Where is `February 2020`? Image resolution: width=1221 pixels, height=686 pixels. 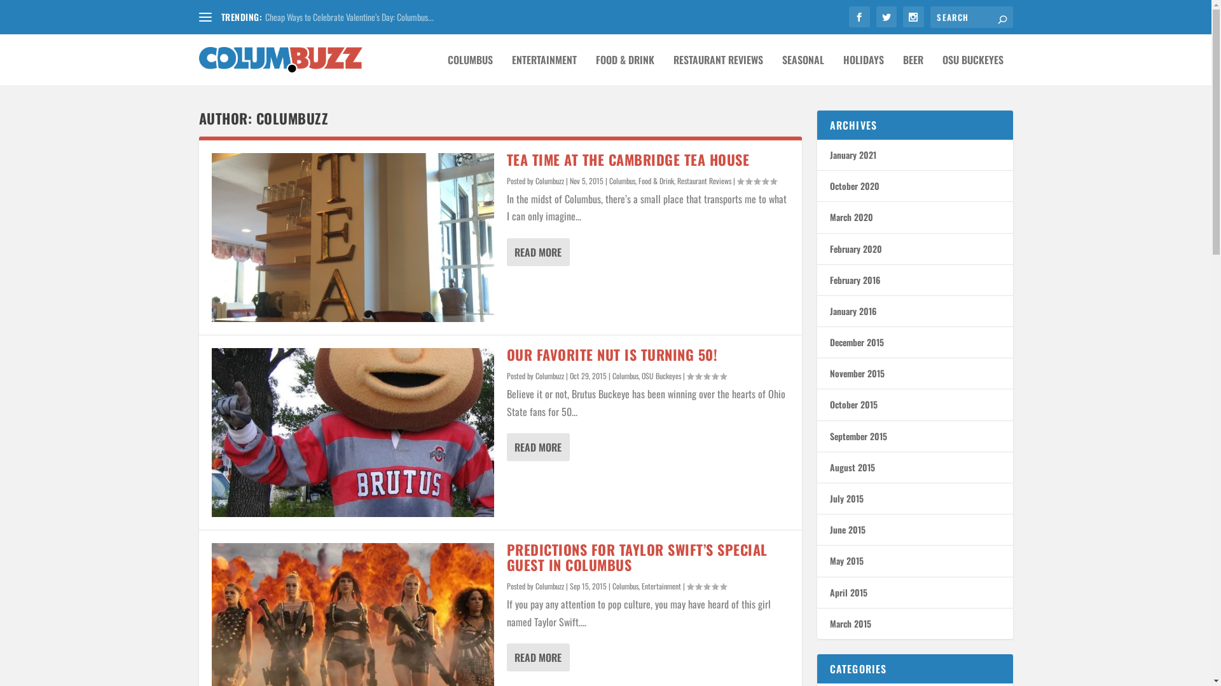
February 2020 is located at coordinates (855, 249).